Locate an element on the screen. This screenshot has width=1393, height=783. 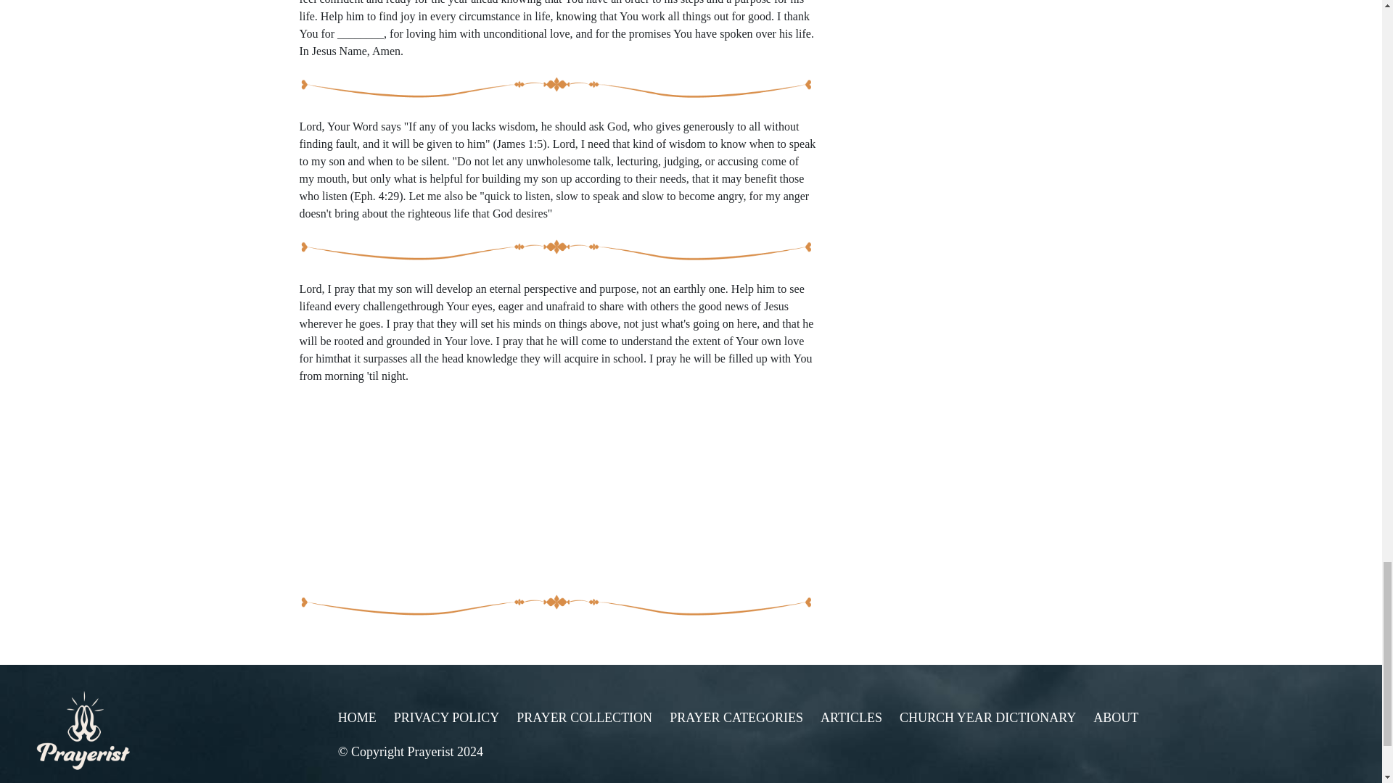
PRAYER COLLECTION is located at coordinates (584, 718).